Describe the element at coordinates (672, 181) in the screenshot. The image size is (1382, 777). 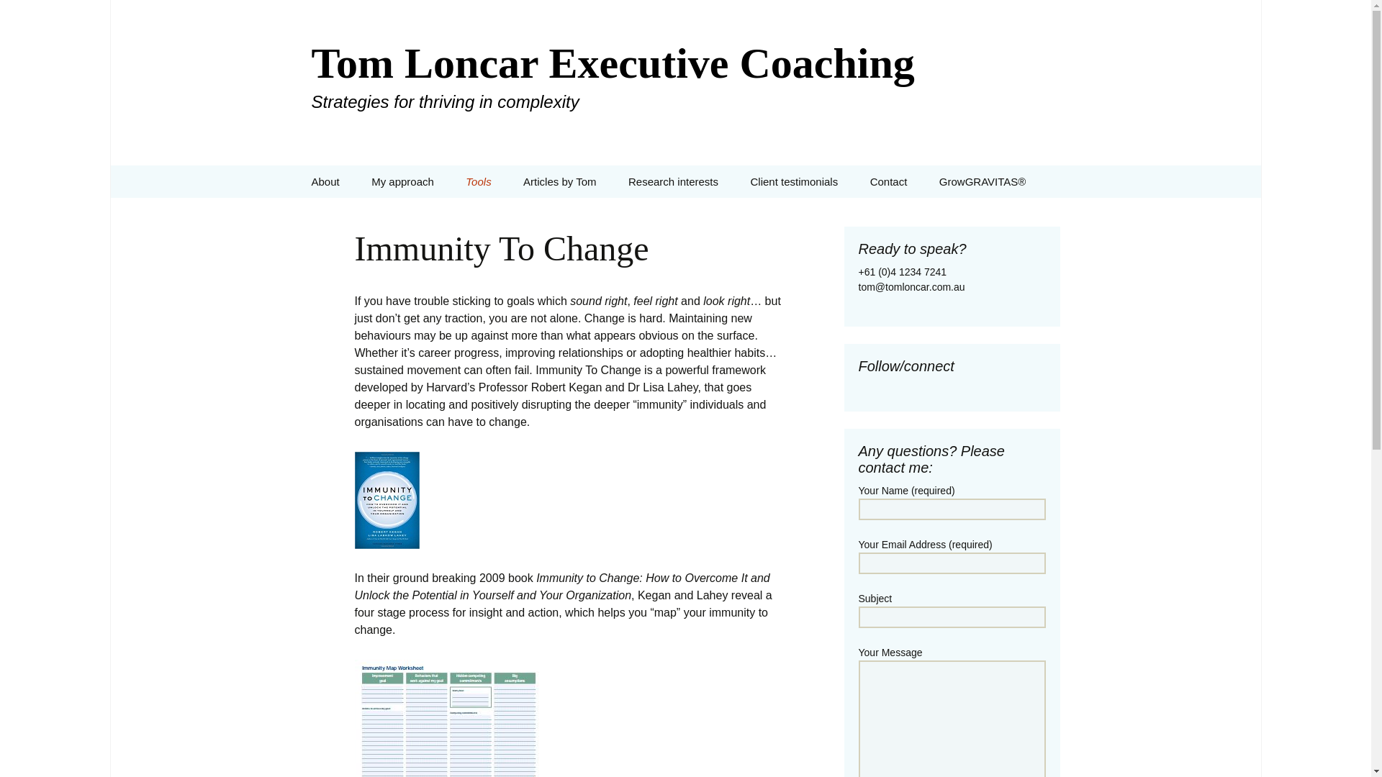
I see `Research interests` at that location.